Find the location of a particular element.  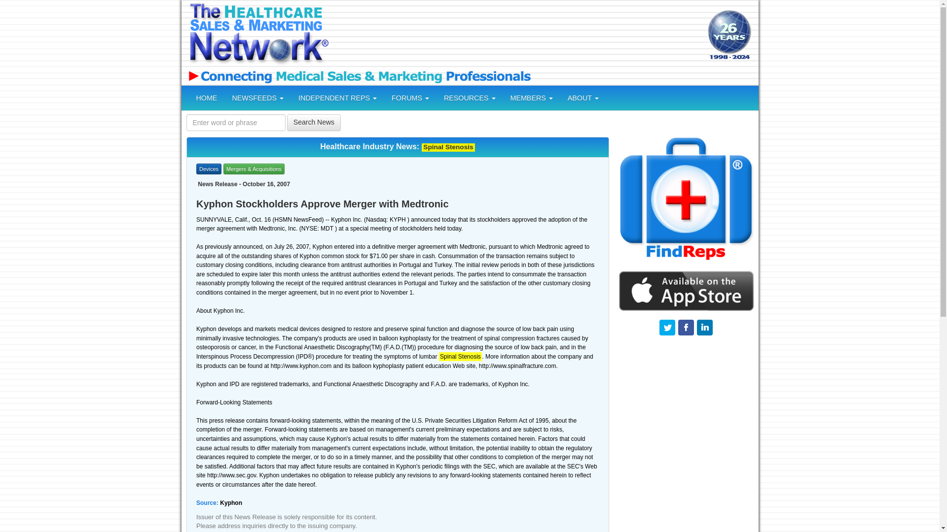

NEWSFEEDS  is located at coordinates (257, 98).